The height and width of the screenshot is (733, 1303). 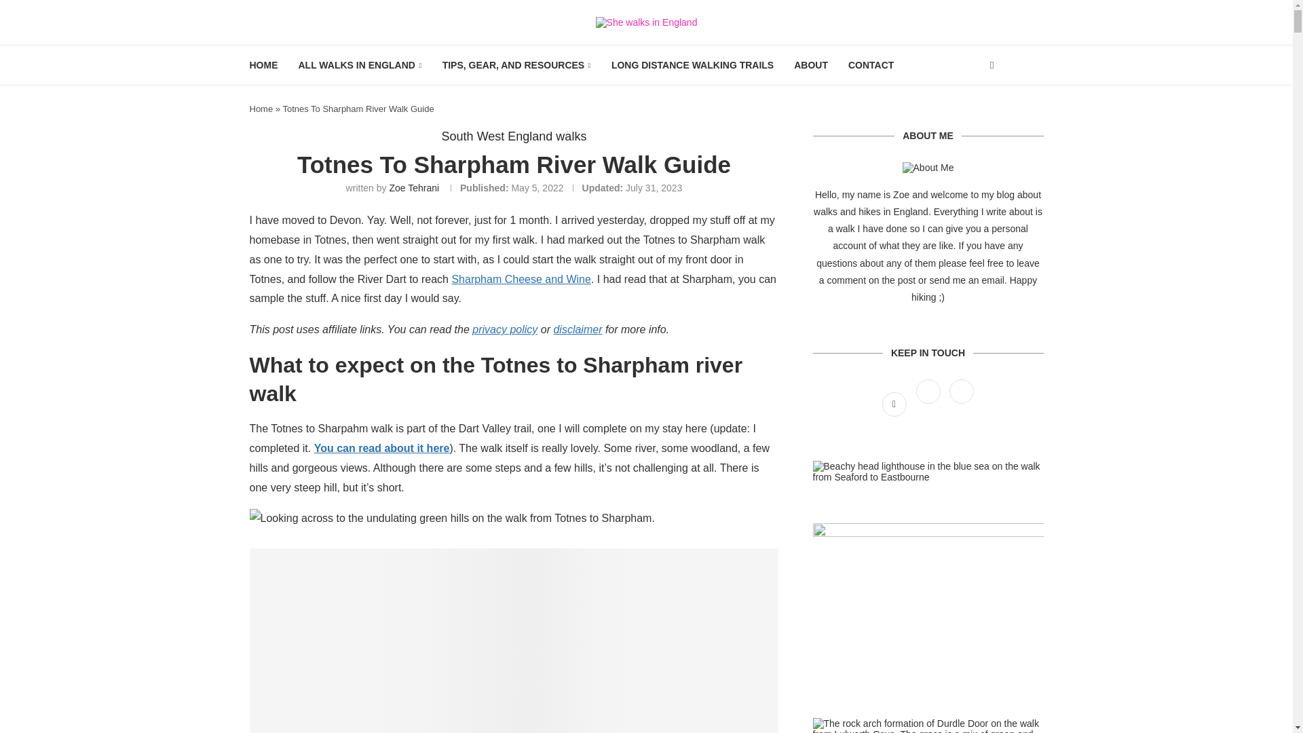 What do you see at coordinates (692, 65) in the screenshot?
I see `LONG DISTANCE WALKING TRAILS` at bounding box center [692, 65].